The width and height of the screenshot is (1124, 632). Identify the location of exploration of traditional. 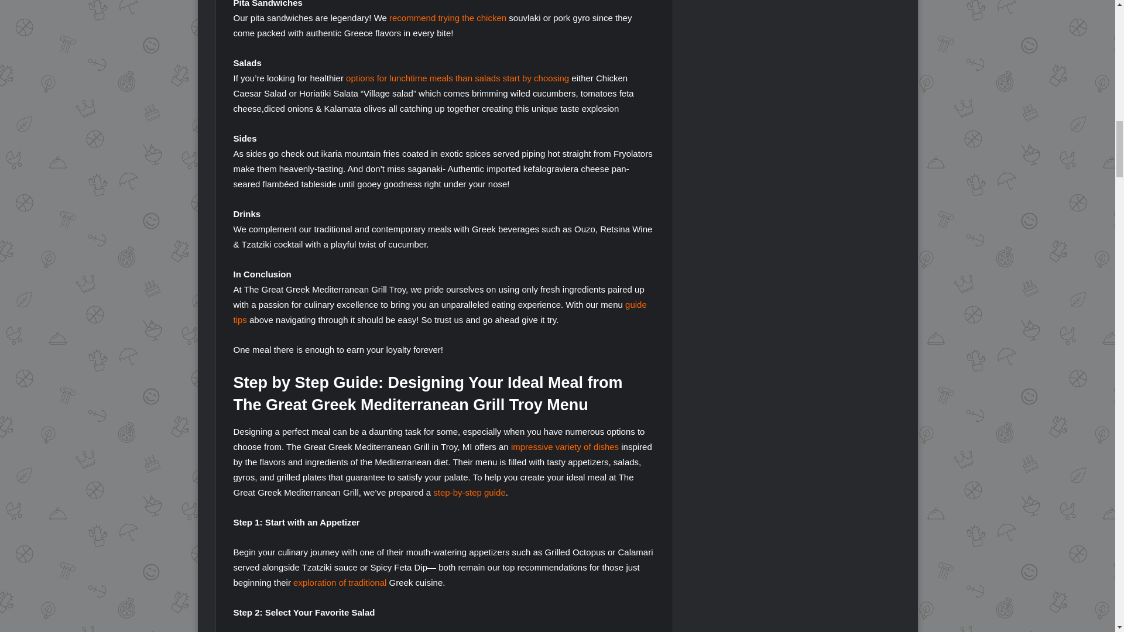
(340, 583).